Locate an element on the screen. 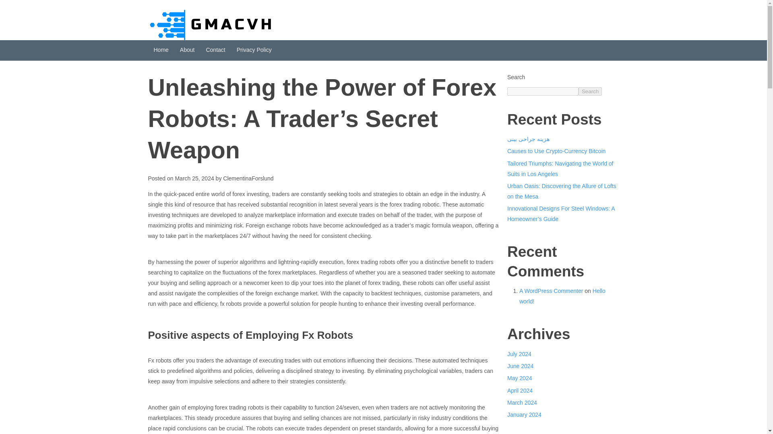 The image size is (773, 434). March 2024 is located at coordinates (522, 402).